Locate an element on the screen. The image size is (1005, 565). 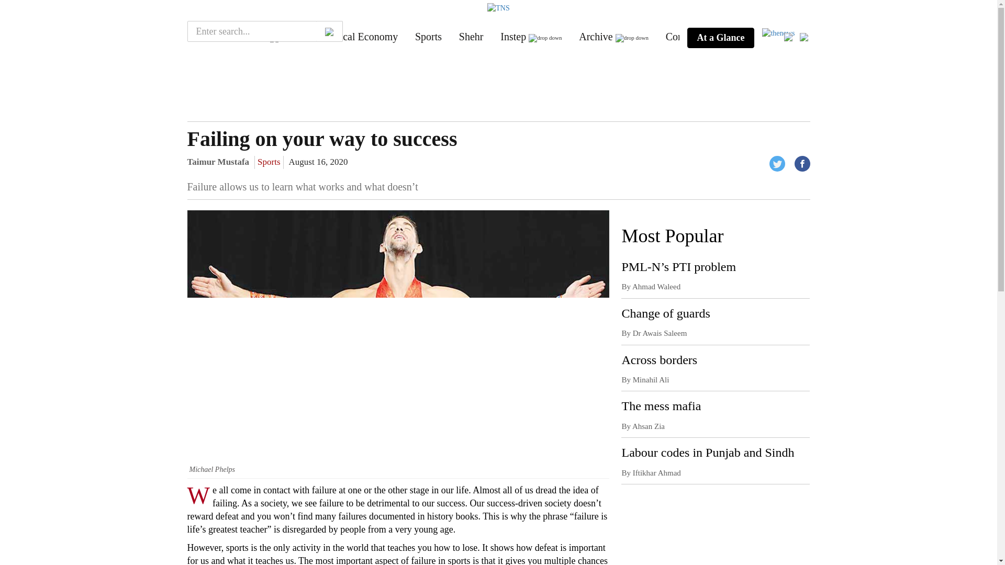
By Ahmad Waleed is located at coordinates (650, 287).